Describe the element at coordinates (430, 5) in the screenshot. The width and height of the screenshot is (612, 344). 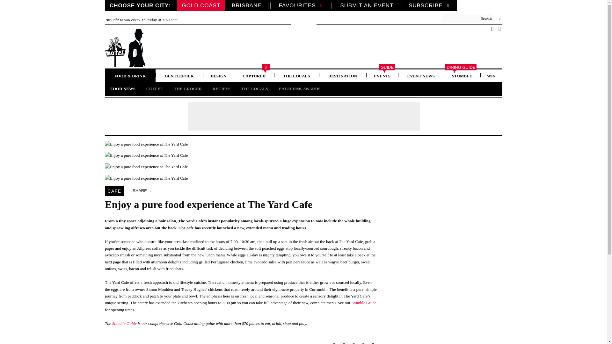
I see `SUBSCRIBE` at that location.